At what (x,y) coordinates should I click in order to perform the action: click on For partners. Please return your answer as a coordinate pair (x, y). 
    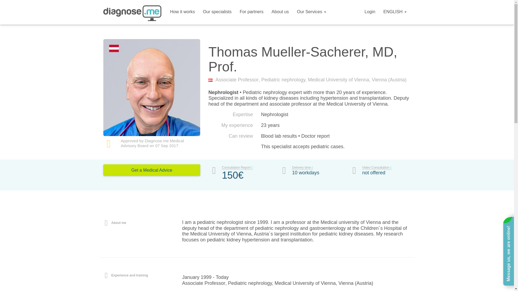
    Looking at the image, I should click on (251, 10).